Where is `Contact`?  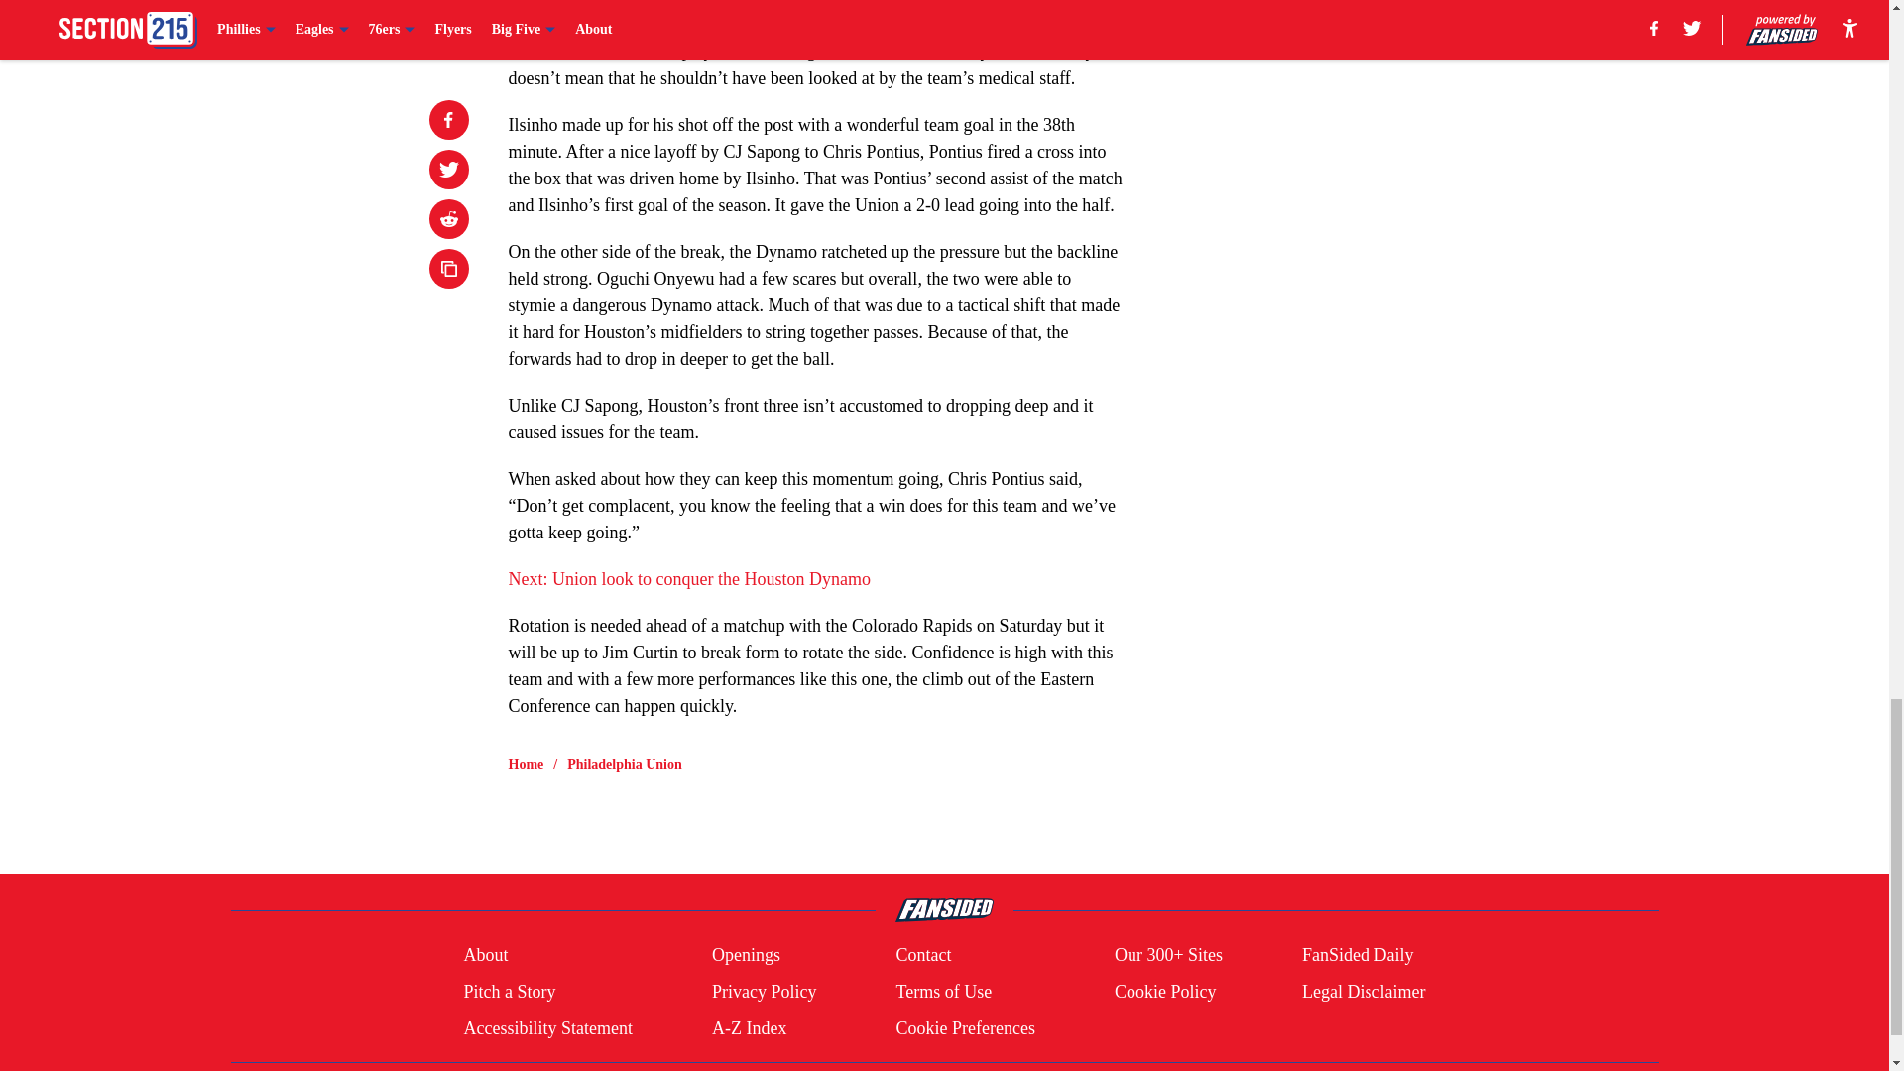 Contact is located at coordinates (922, 956).